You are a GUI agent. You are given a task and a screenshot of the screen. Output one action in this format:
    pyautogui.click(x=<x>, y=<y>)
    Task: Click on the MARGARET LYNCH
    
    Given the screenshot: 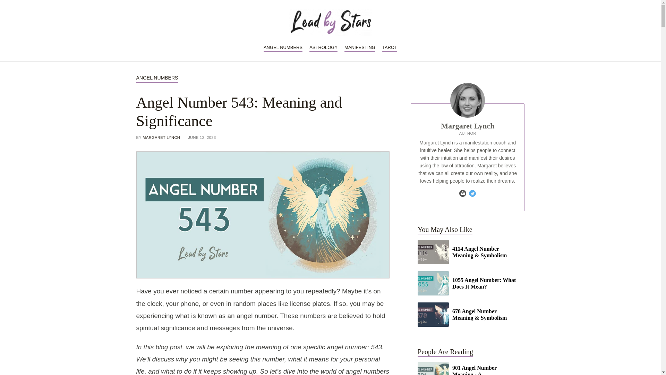 What is the action you would take?
    pyautogui.click(x=161, y=137)
    